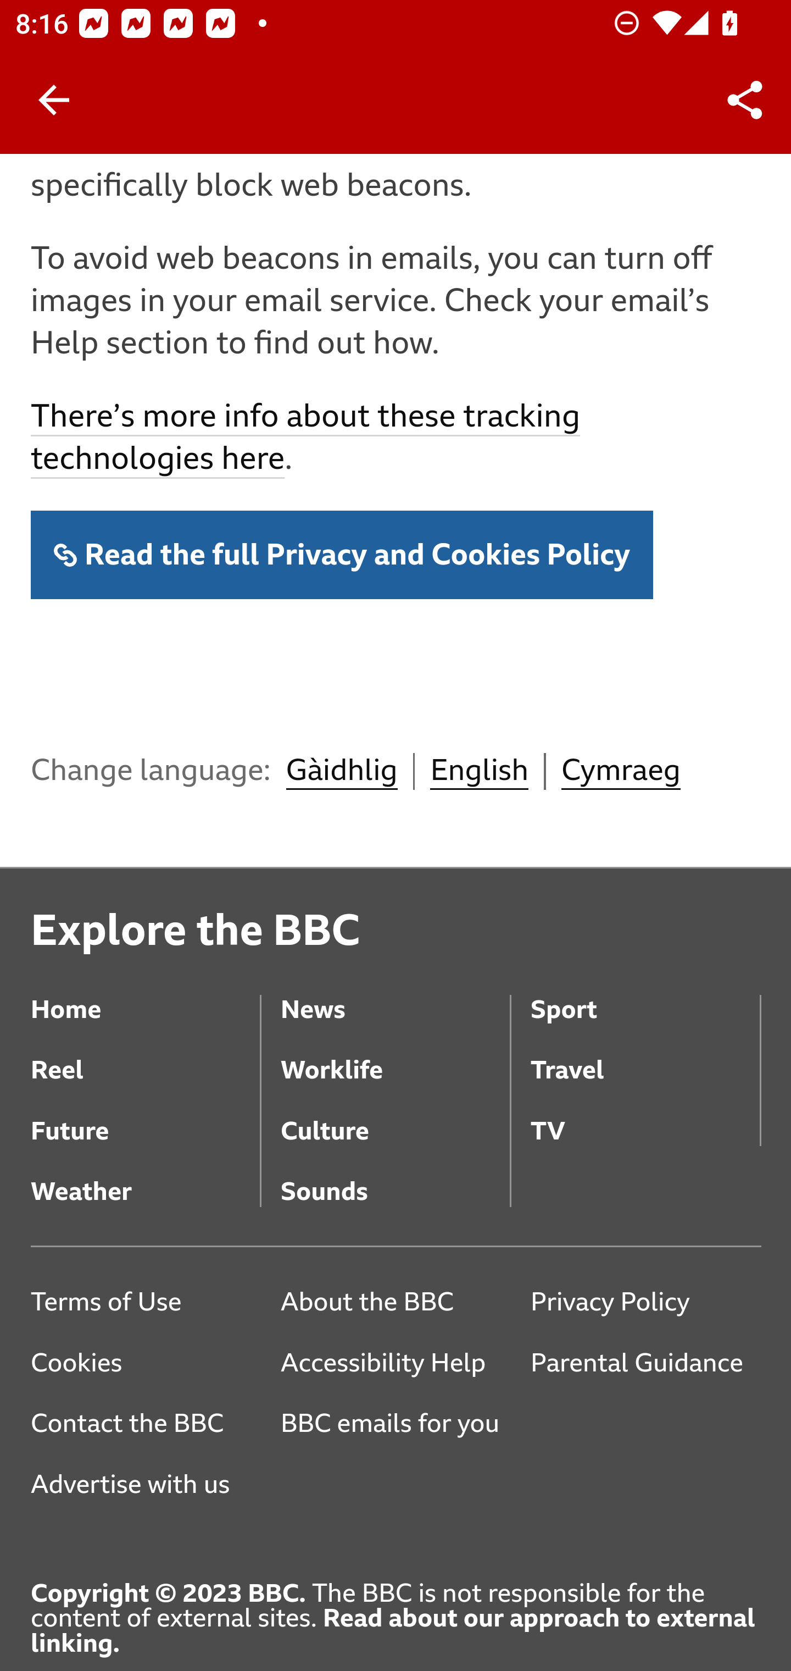 This screenshot has height=1671, width=791. Describe the element at coordinates (394, 1118) in the screenshot. I see `Culture` at that location.